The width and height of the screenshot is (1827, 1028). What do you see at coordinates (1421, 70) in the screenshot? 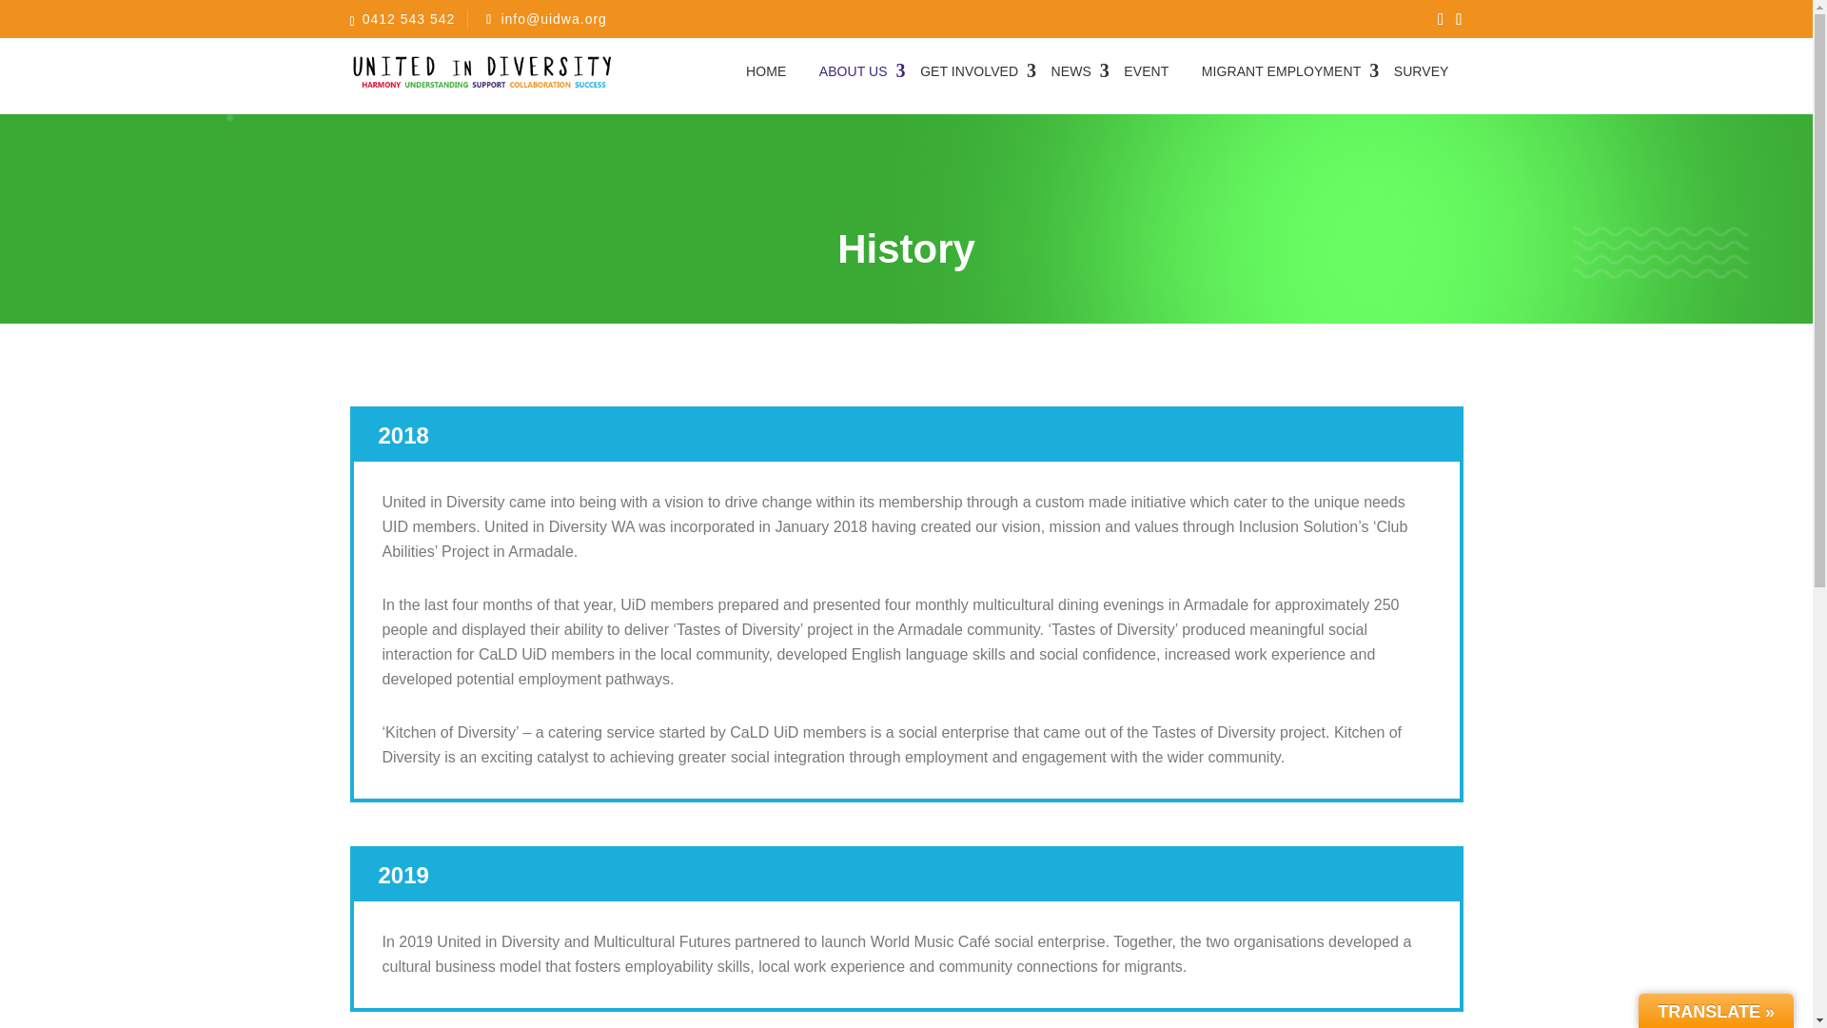
I see `SURVEY` at bounding box center [1421, 70].